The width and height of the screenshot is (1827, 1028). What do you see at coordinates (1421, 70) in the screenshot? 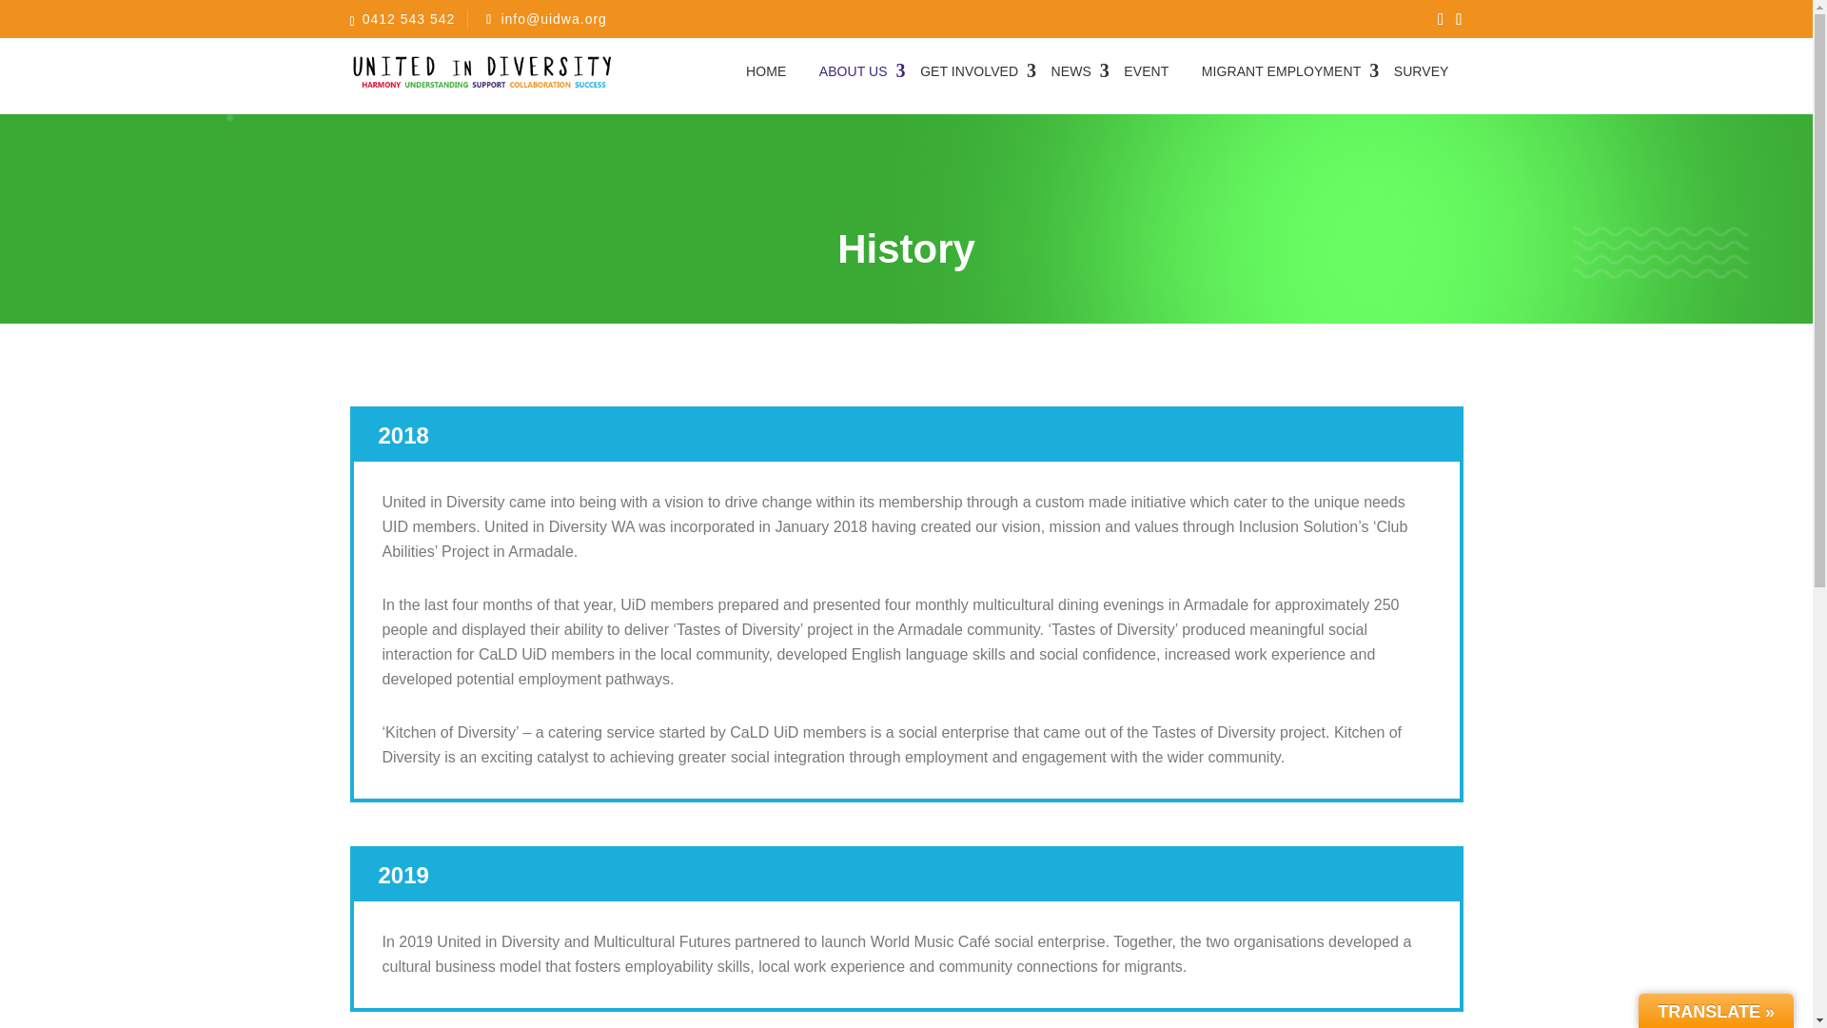
I see `SURVEY` at bounding box center [1421, 70].